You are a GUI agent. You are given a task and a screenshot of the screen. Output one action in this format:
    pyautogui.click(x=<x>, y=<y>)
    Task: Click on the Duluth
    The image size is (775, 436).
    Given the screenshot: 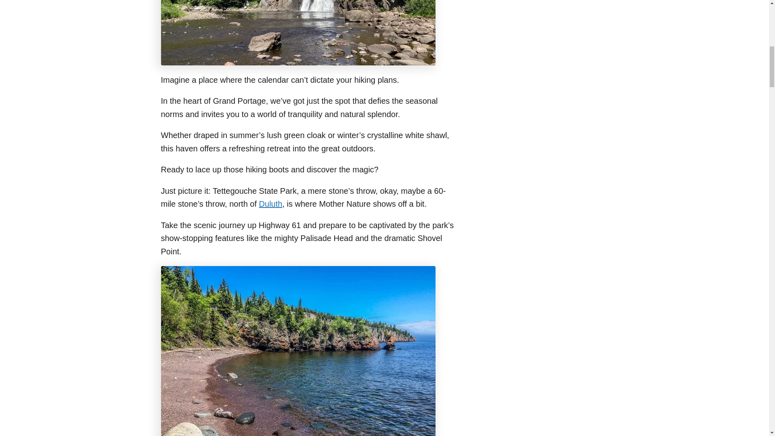 What is the action you would take?
    pyautogui.click(x=270, y=203)
    